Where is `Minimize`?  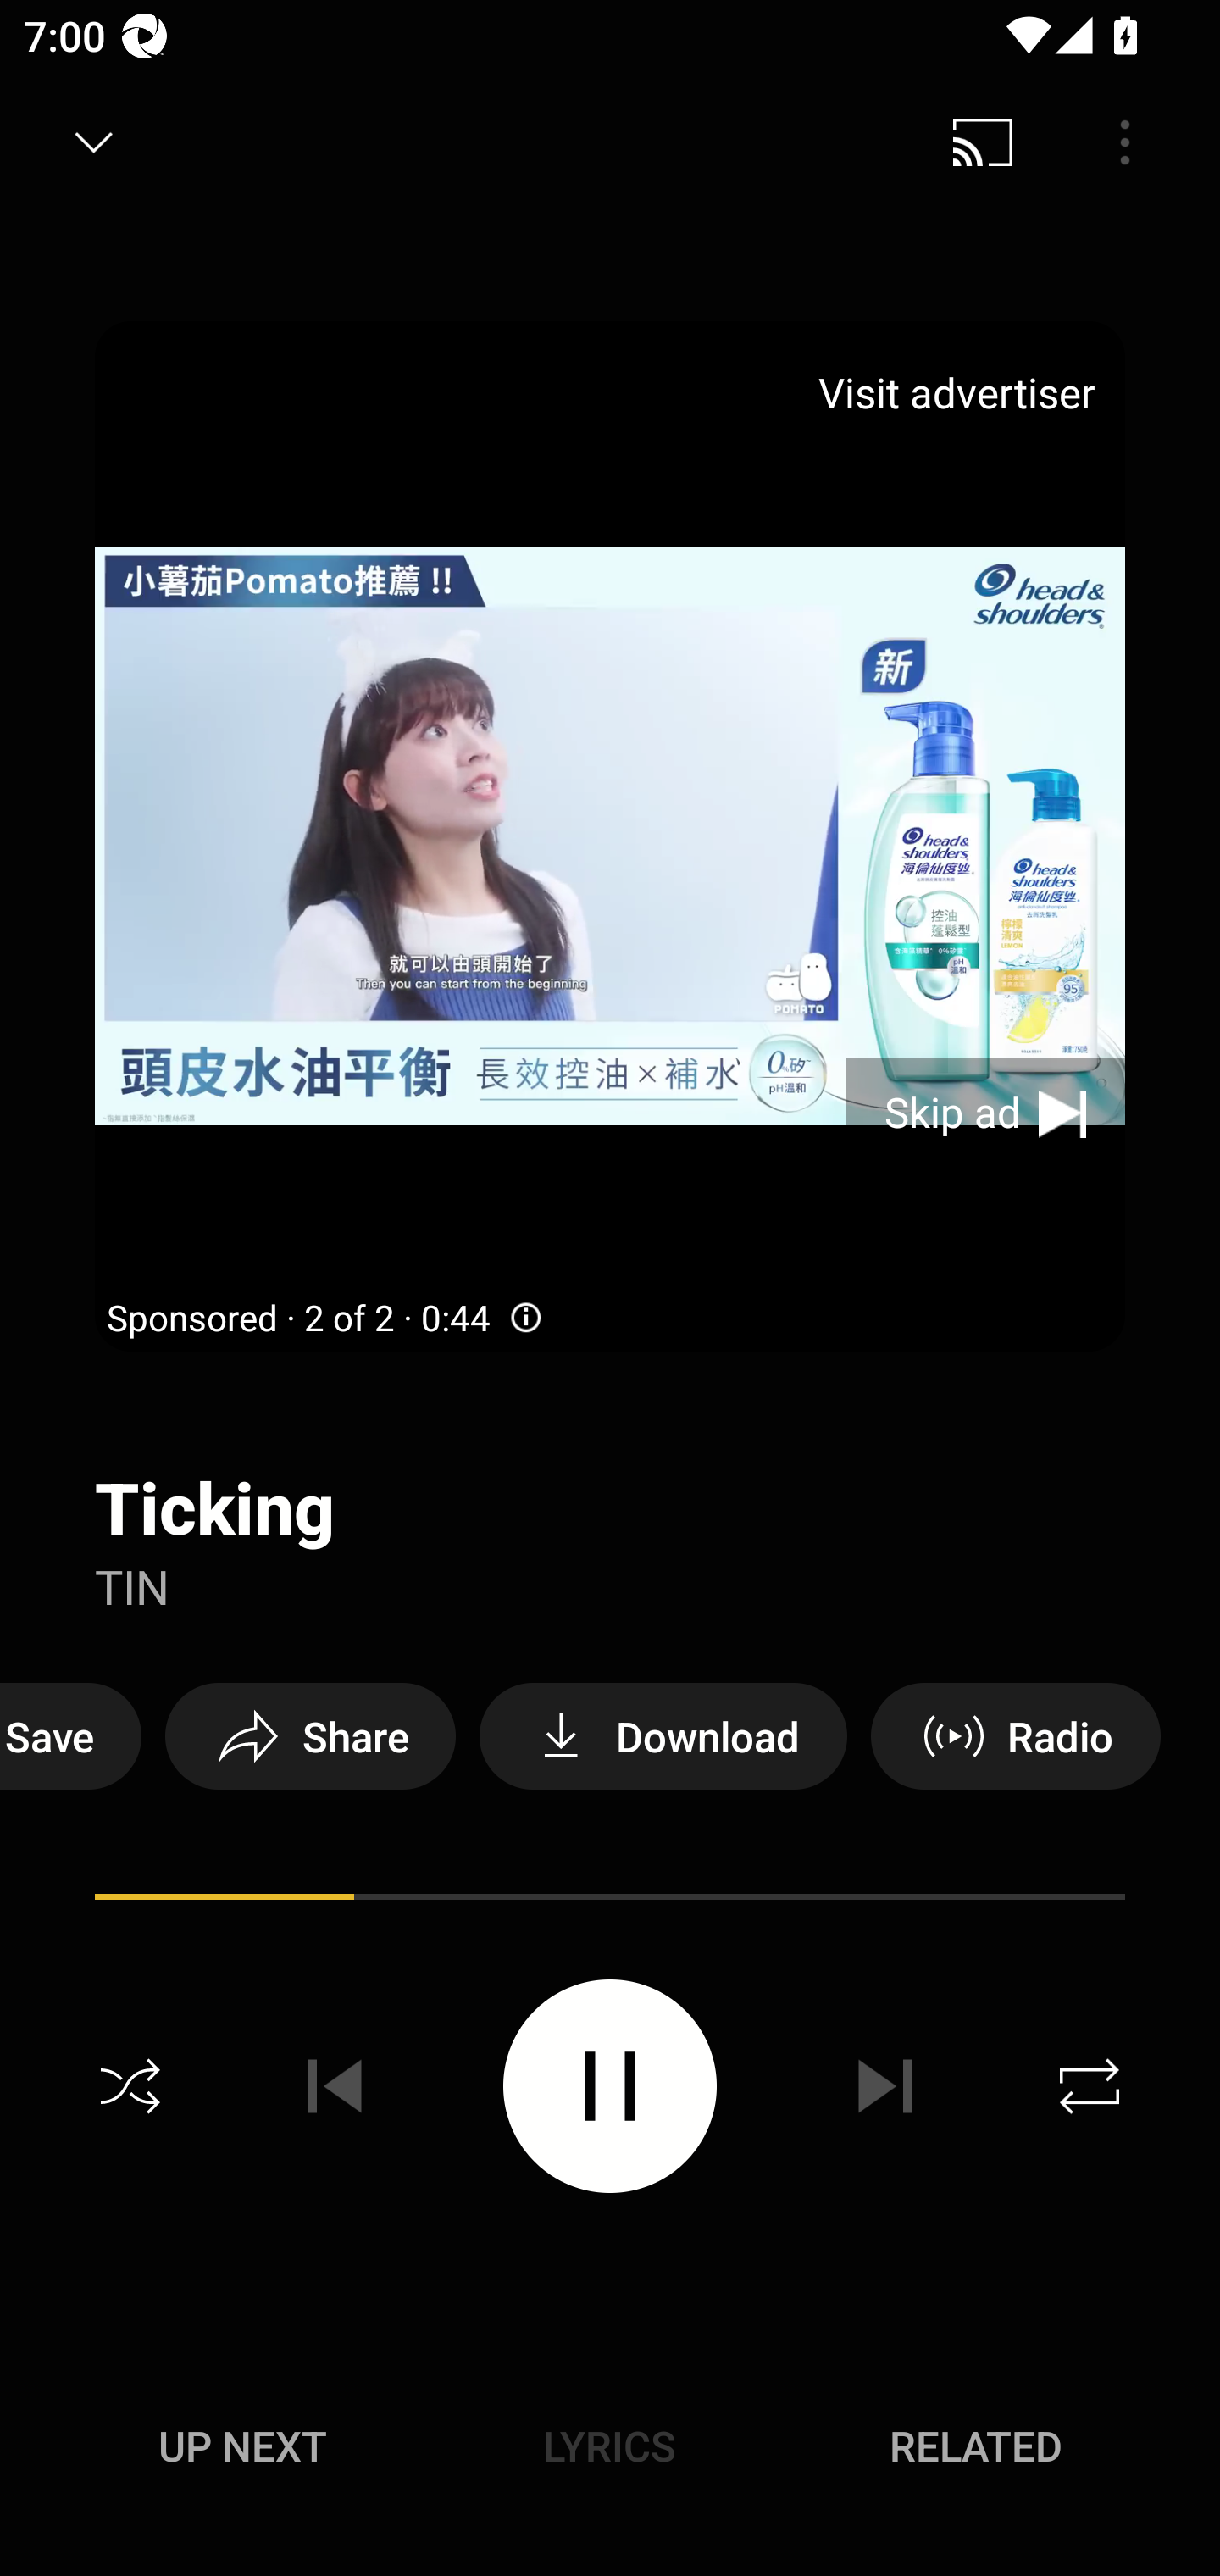
Minimize is located at coordinates (94, 142).